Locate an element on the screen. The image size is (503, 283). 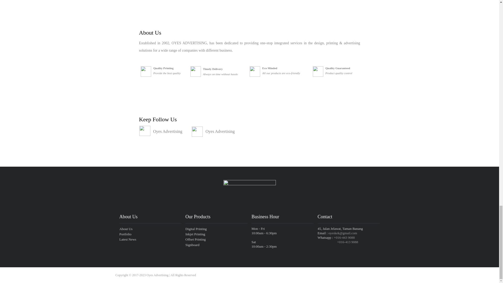
Portfolio is located at coordinates (150, 234).